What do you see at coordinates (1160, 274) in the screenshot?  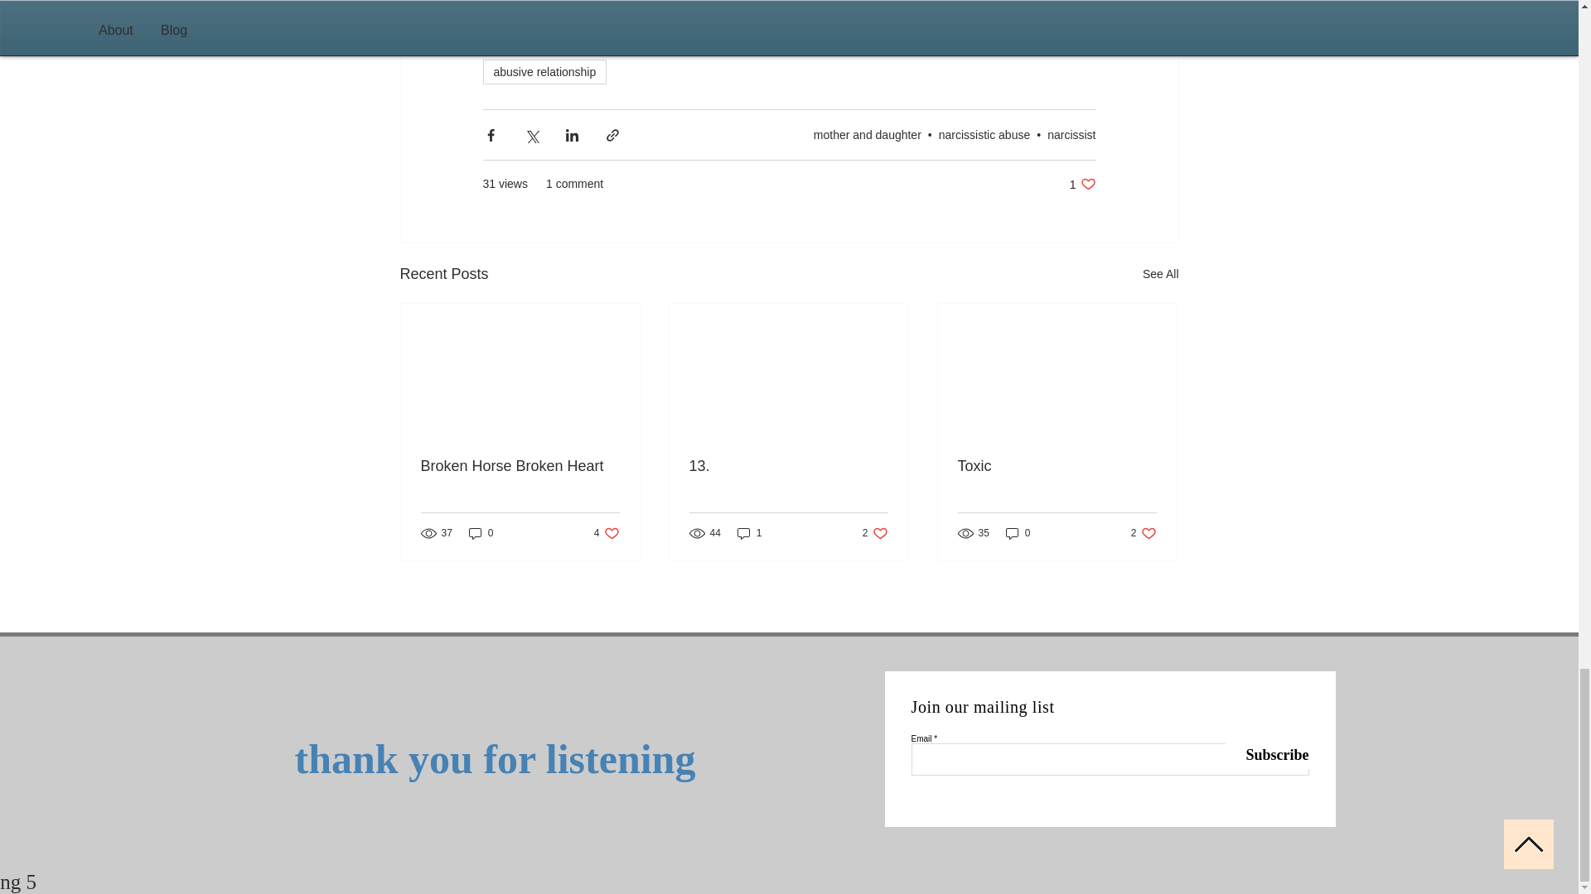 I see `0` at bounding box center [1160, 274].